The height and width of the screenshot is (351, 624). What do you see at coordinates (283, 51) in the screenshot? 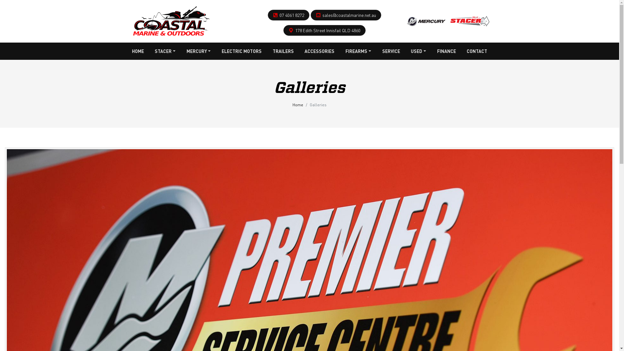
I see `TRAILERS` at bounding box center [283, 51].